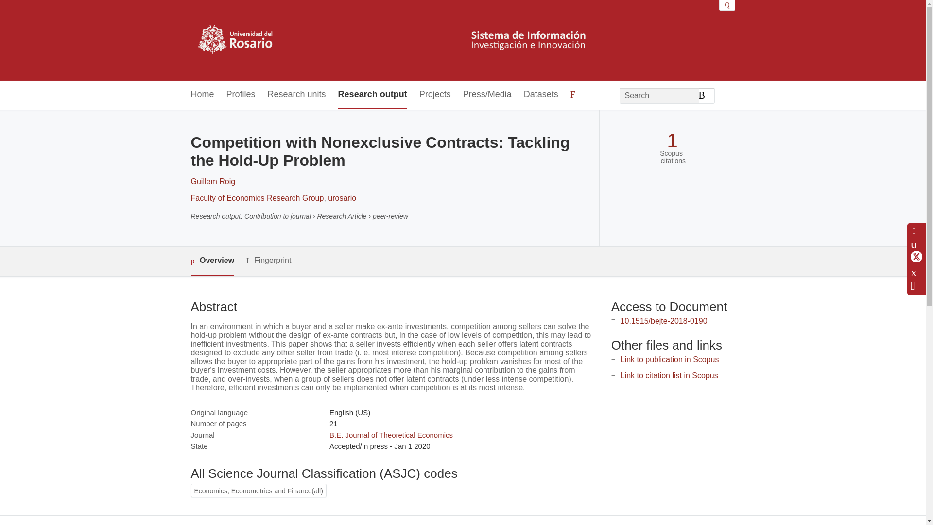 This screenshot has width=933, height=525. I want to click on Link to citation list in Scopus, so click(669, 375).